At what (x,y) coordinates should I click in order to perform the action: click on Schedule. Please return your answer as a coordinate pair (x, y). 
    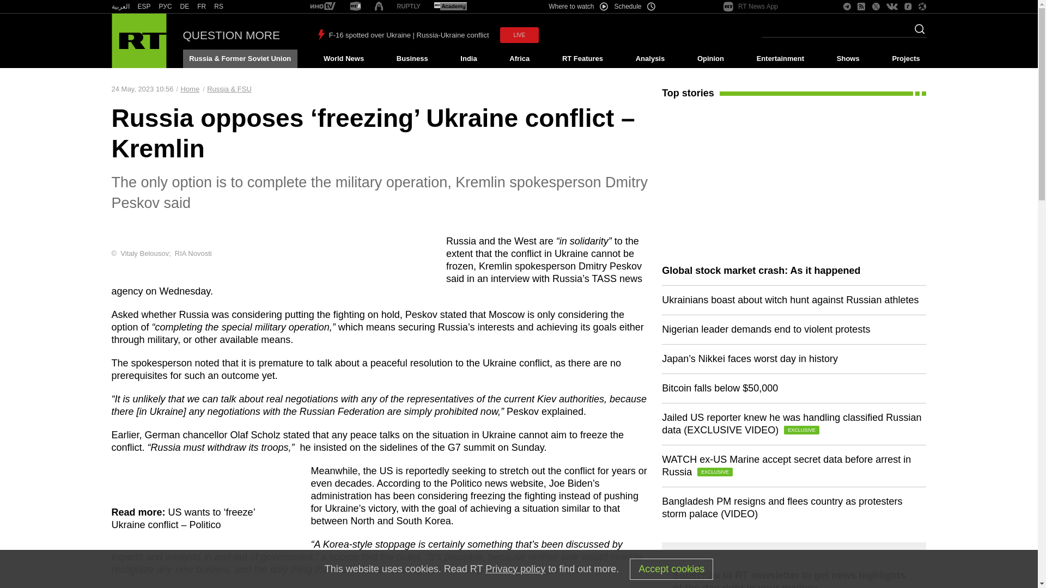
    Looking at the image, I should click on (635, 7).